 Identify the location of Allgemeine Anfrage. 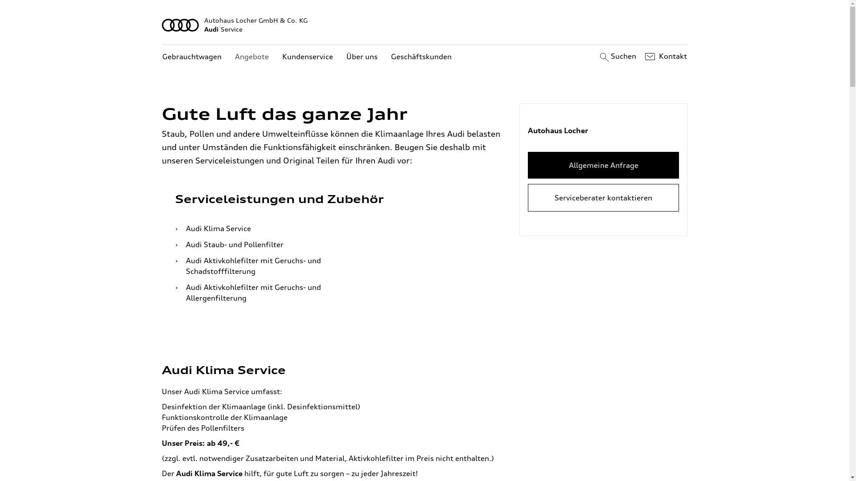
(604, 165).